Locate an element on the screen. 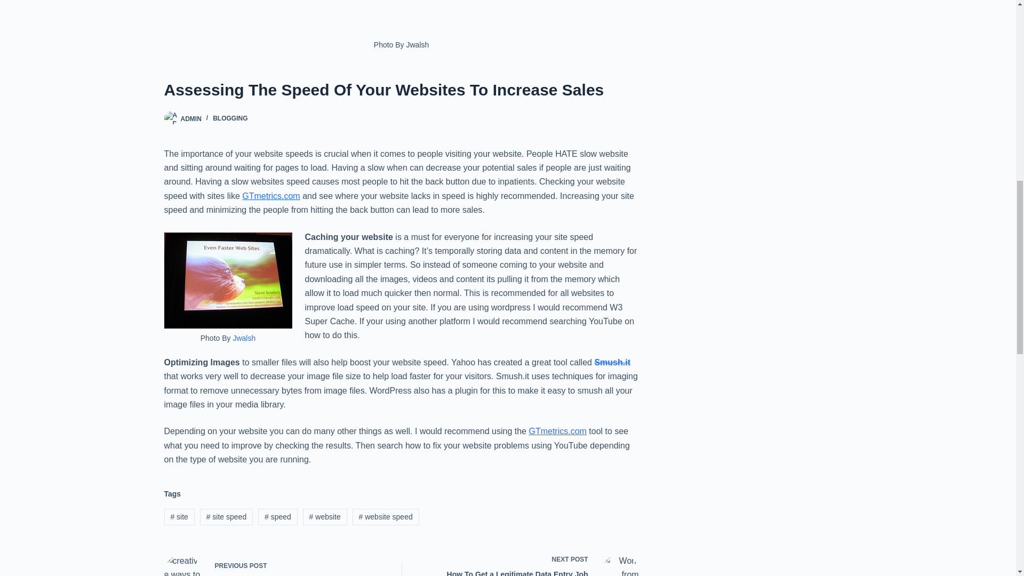 This screenshot has height=576, width=1024. BLOGGING is located at coordinates (230, 118).